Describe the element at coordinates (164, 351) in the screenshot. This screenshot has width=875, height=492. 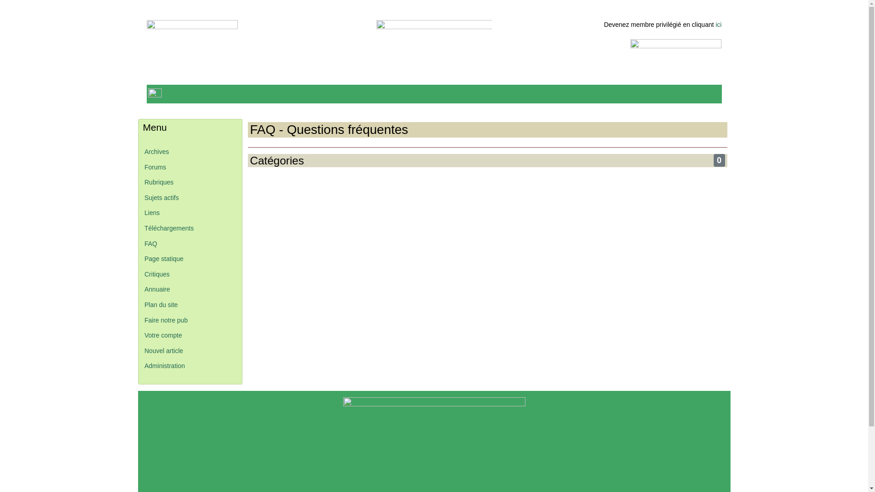
I see `Nouvel article` at that location.